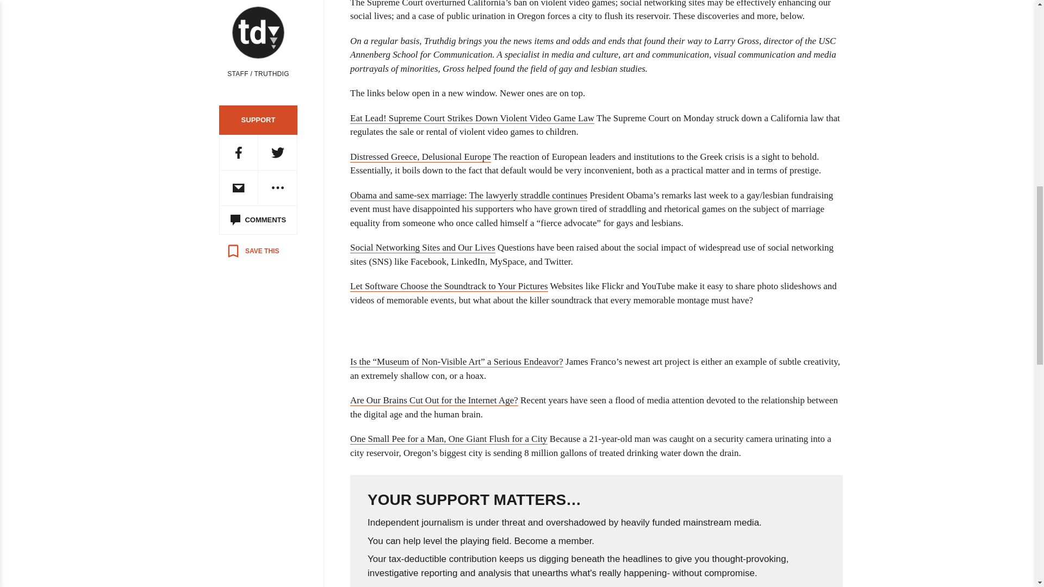 The height and width of the screenshot is (587, 1044). What do you see at coordinates (422, 248) in the screenshot?
I see `Social Networking Sites and Our Lives` at bounding box center [422, 248].